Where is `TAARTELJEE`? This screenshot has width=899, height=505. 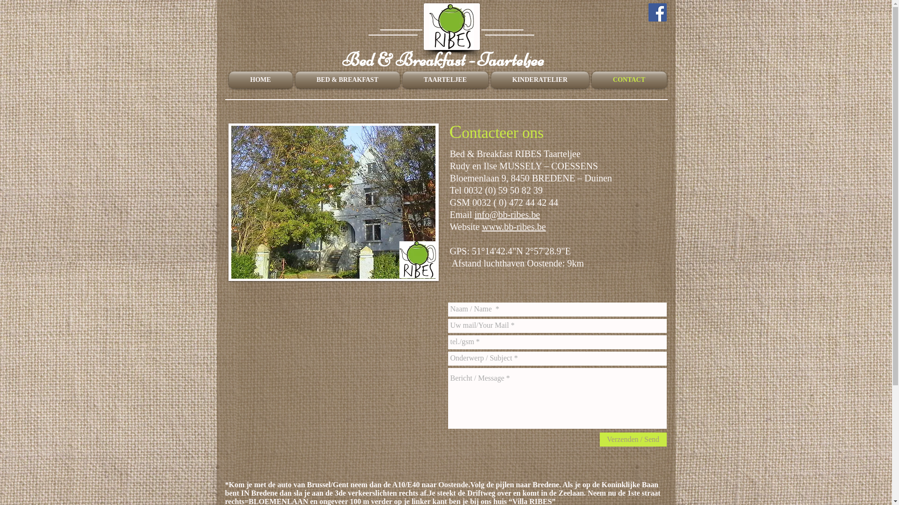 TAARTELJEE is located at coordinates (445, 80).